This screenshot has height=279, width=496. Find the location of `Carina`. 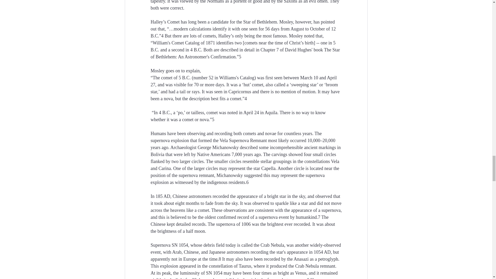

Carina is located at coordinates (164, 168).